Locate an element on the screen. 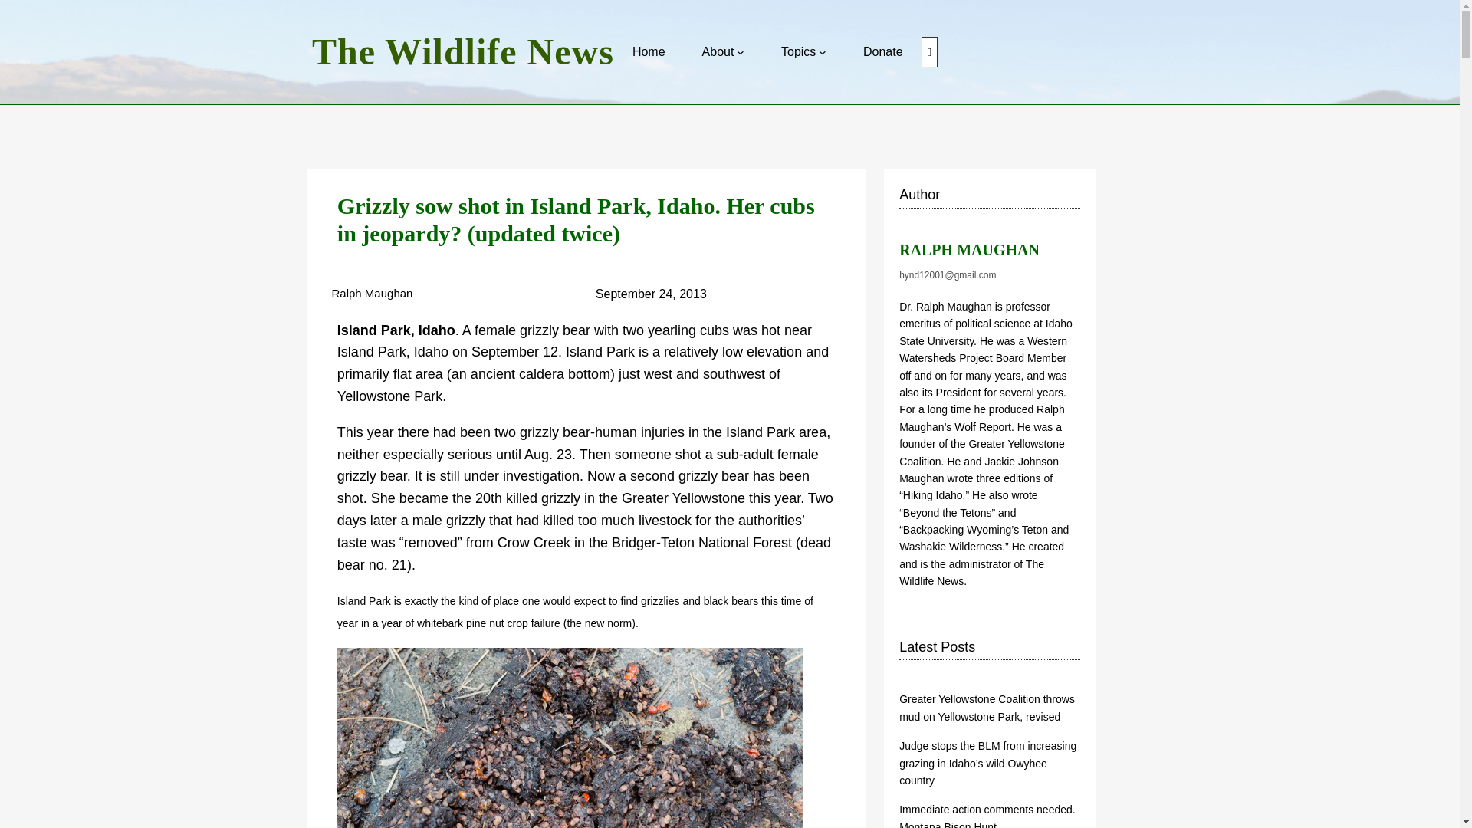  About is located at coordinates (718, 52).